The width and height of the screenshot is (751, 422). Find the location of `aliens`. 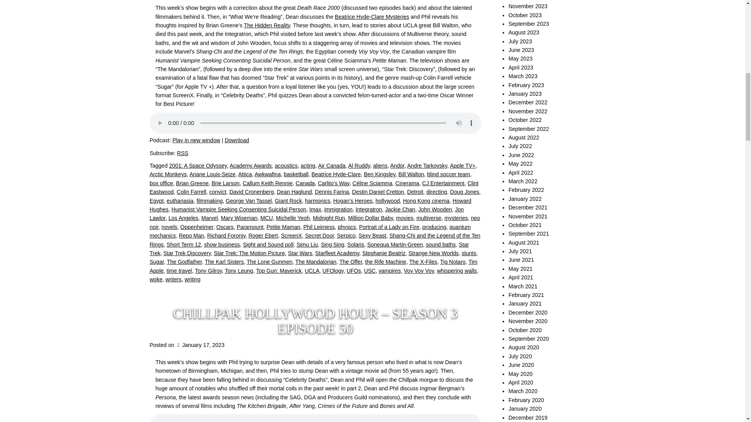

aliens is located at coordinates (380, 166).